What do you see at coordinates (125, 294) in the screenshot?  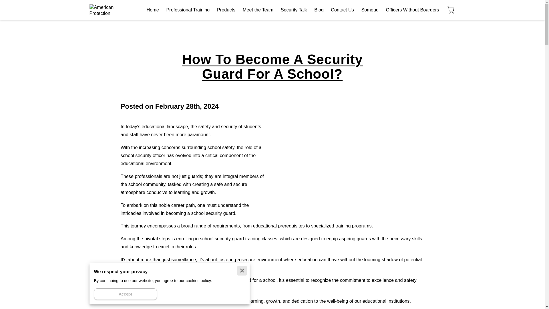 I see `Accept` at bounding box center [125, 294].